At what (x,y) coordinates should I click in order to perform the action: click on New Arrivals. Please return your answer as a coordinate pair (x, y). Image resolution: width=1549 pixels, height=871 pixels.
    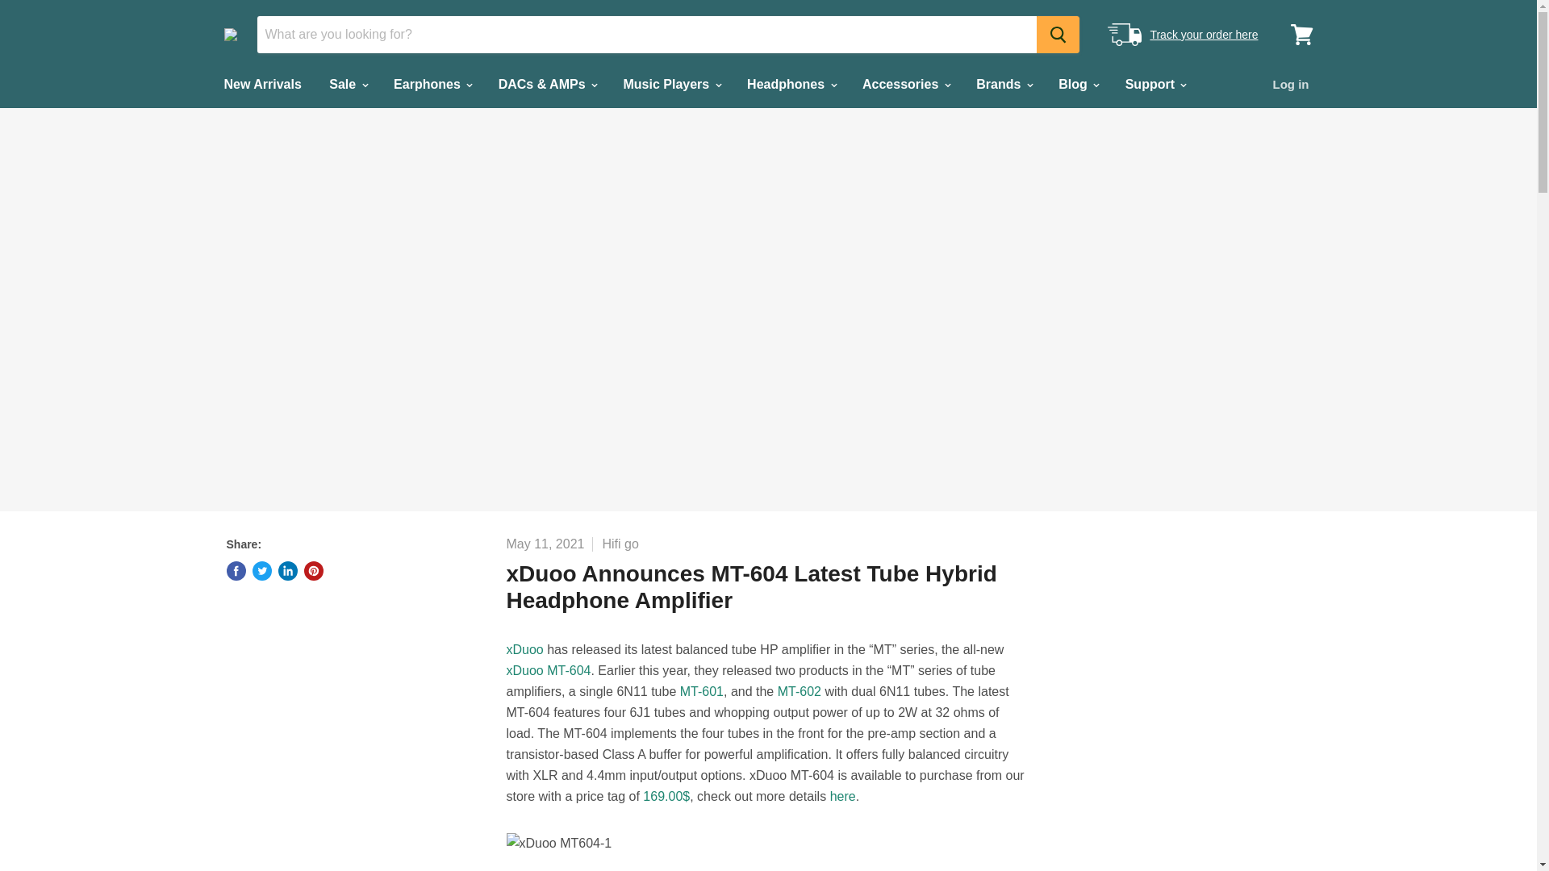
    Looking at the image, I should click on (261, 85).